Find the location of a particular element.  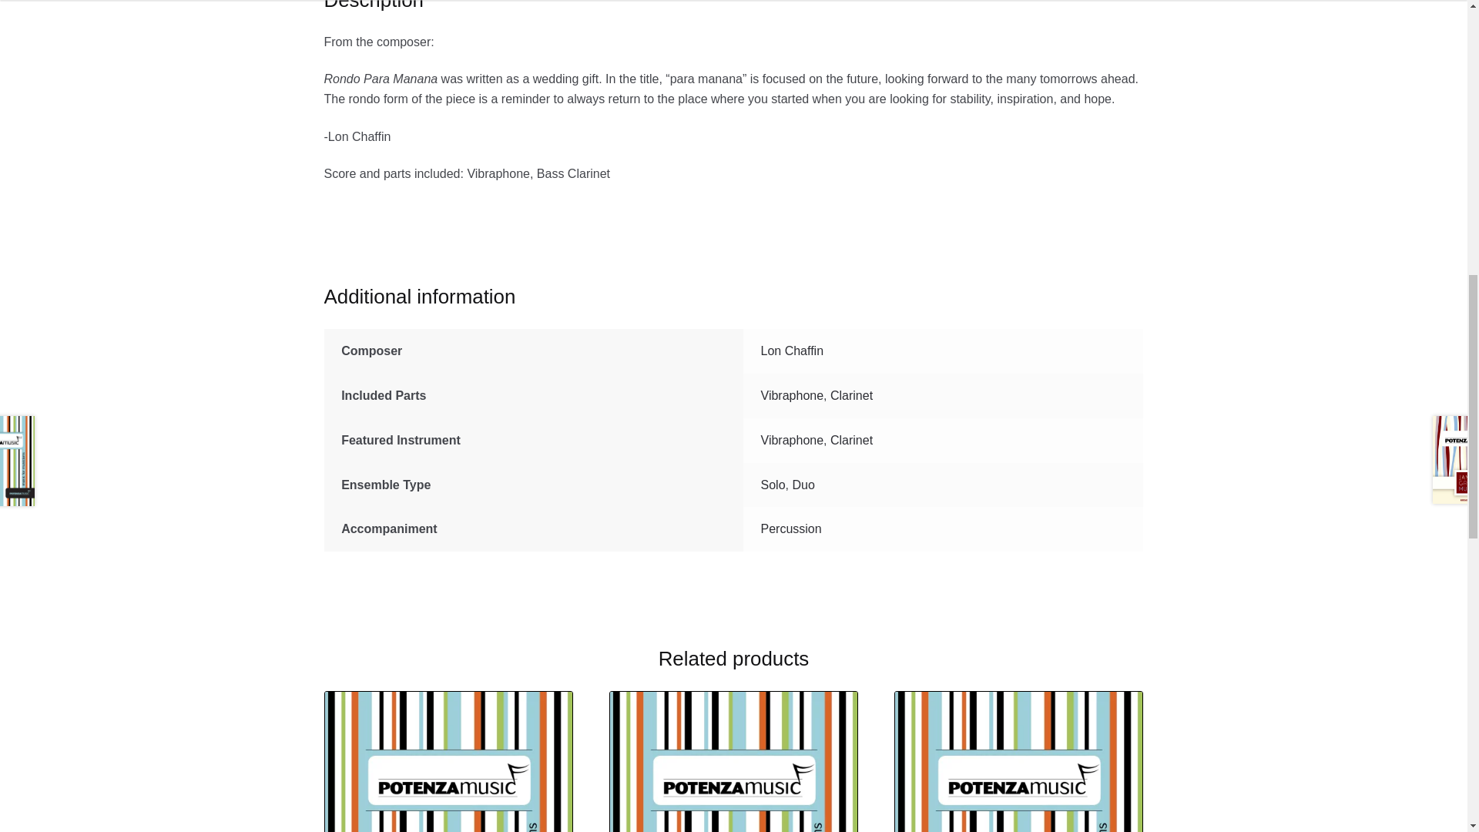

Vibraphone is located at coordinates (792, 395).